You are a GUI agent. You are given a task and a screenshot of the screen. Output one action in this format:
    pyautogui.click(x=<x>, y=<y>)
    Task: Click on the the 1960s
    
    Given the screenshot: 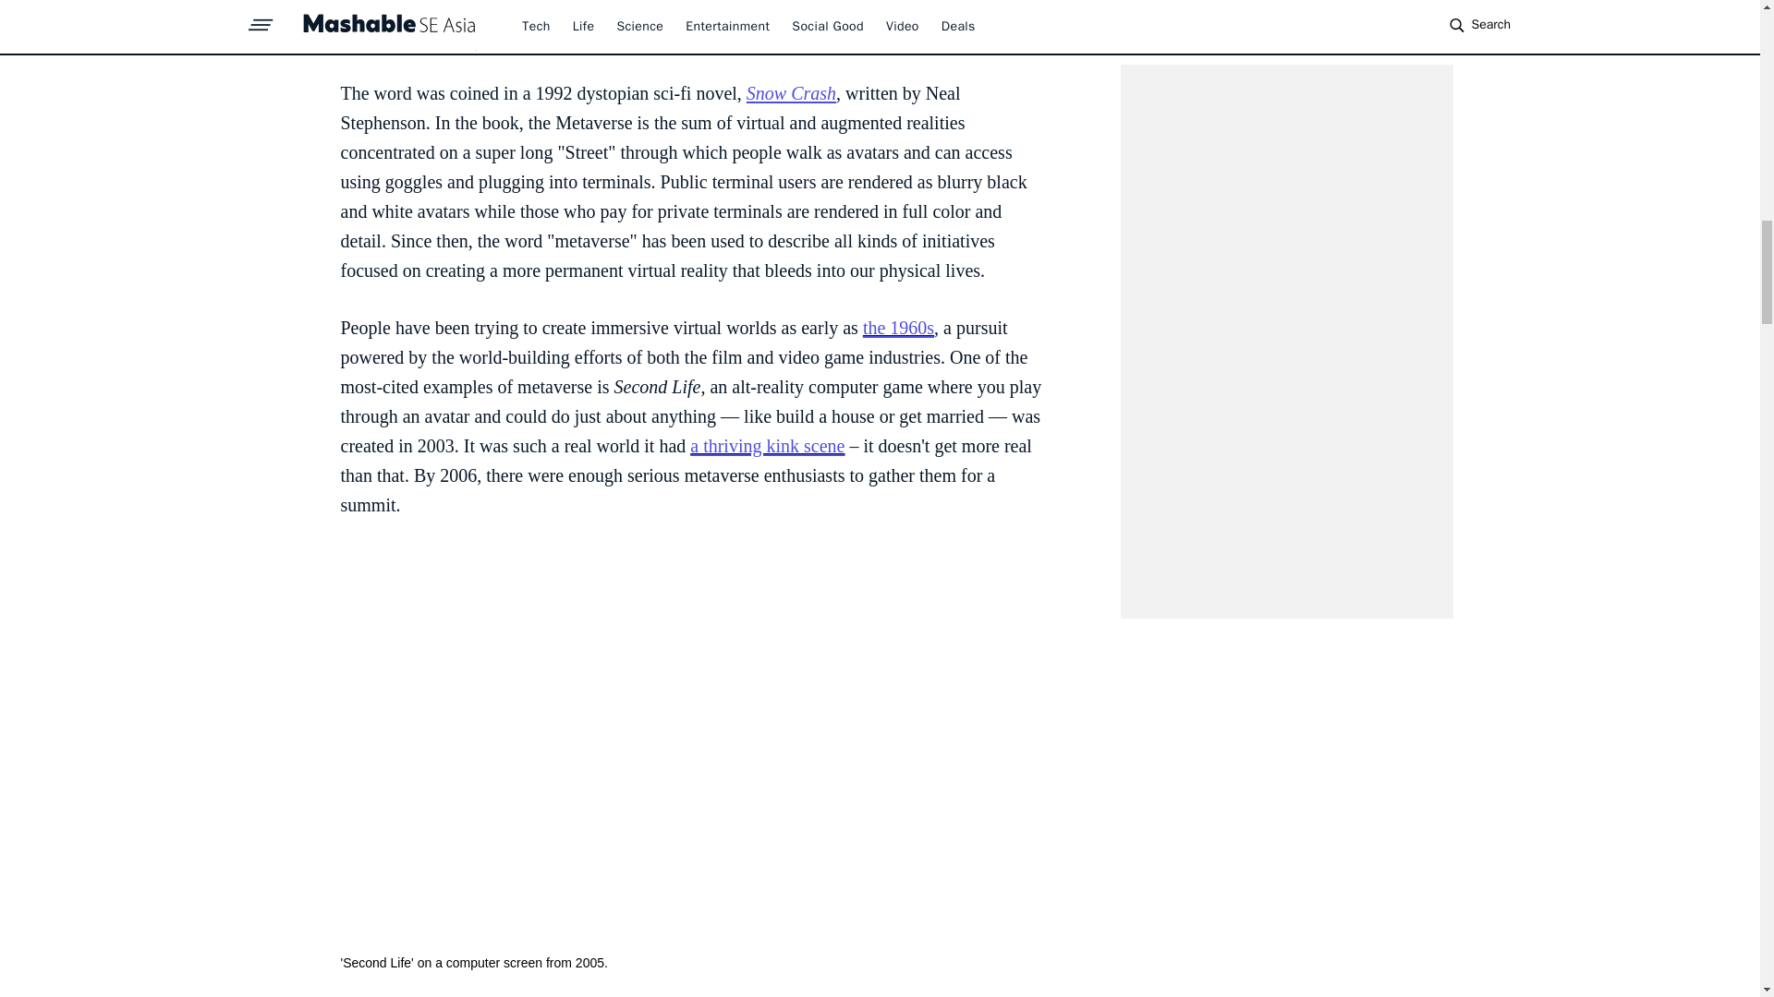 What is the action you would take?
    pyautogui.click(x=898, y=328)
    